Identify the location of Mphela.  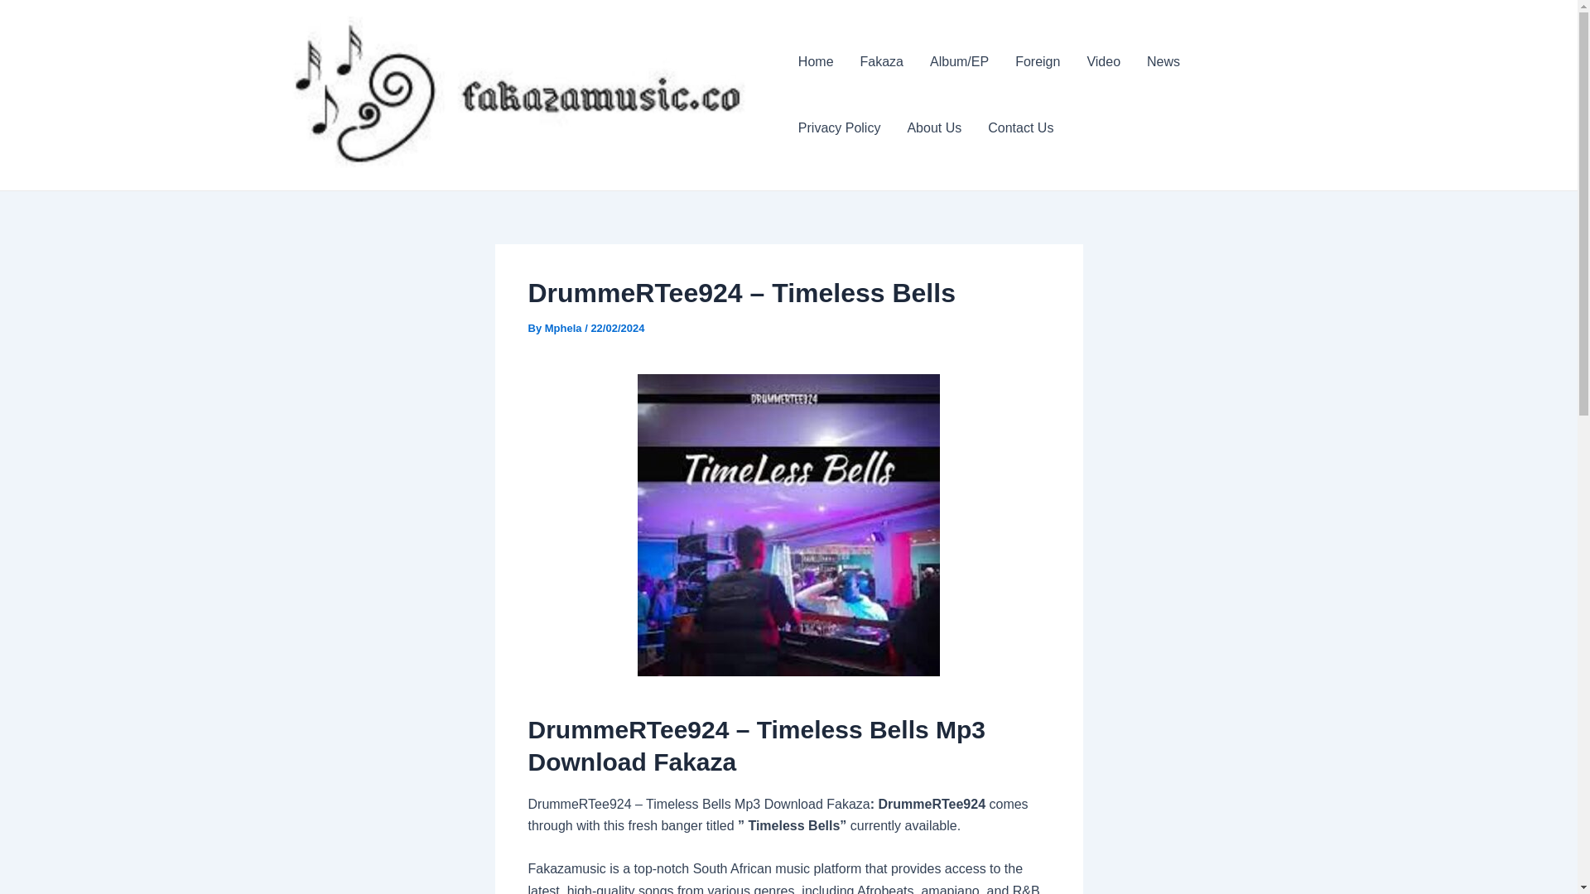
(565, 328).